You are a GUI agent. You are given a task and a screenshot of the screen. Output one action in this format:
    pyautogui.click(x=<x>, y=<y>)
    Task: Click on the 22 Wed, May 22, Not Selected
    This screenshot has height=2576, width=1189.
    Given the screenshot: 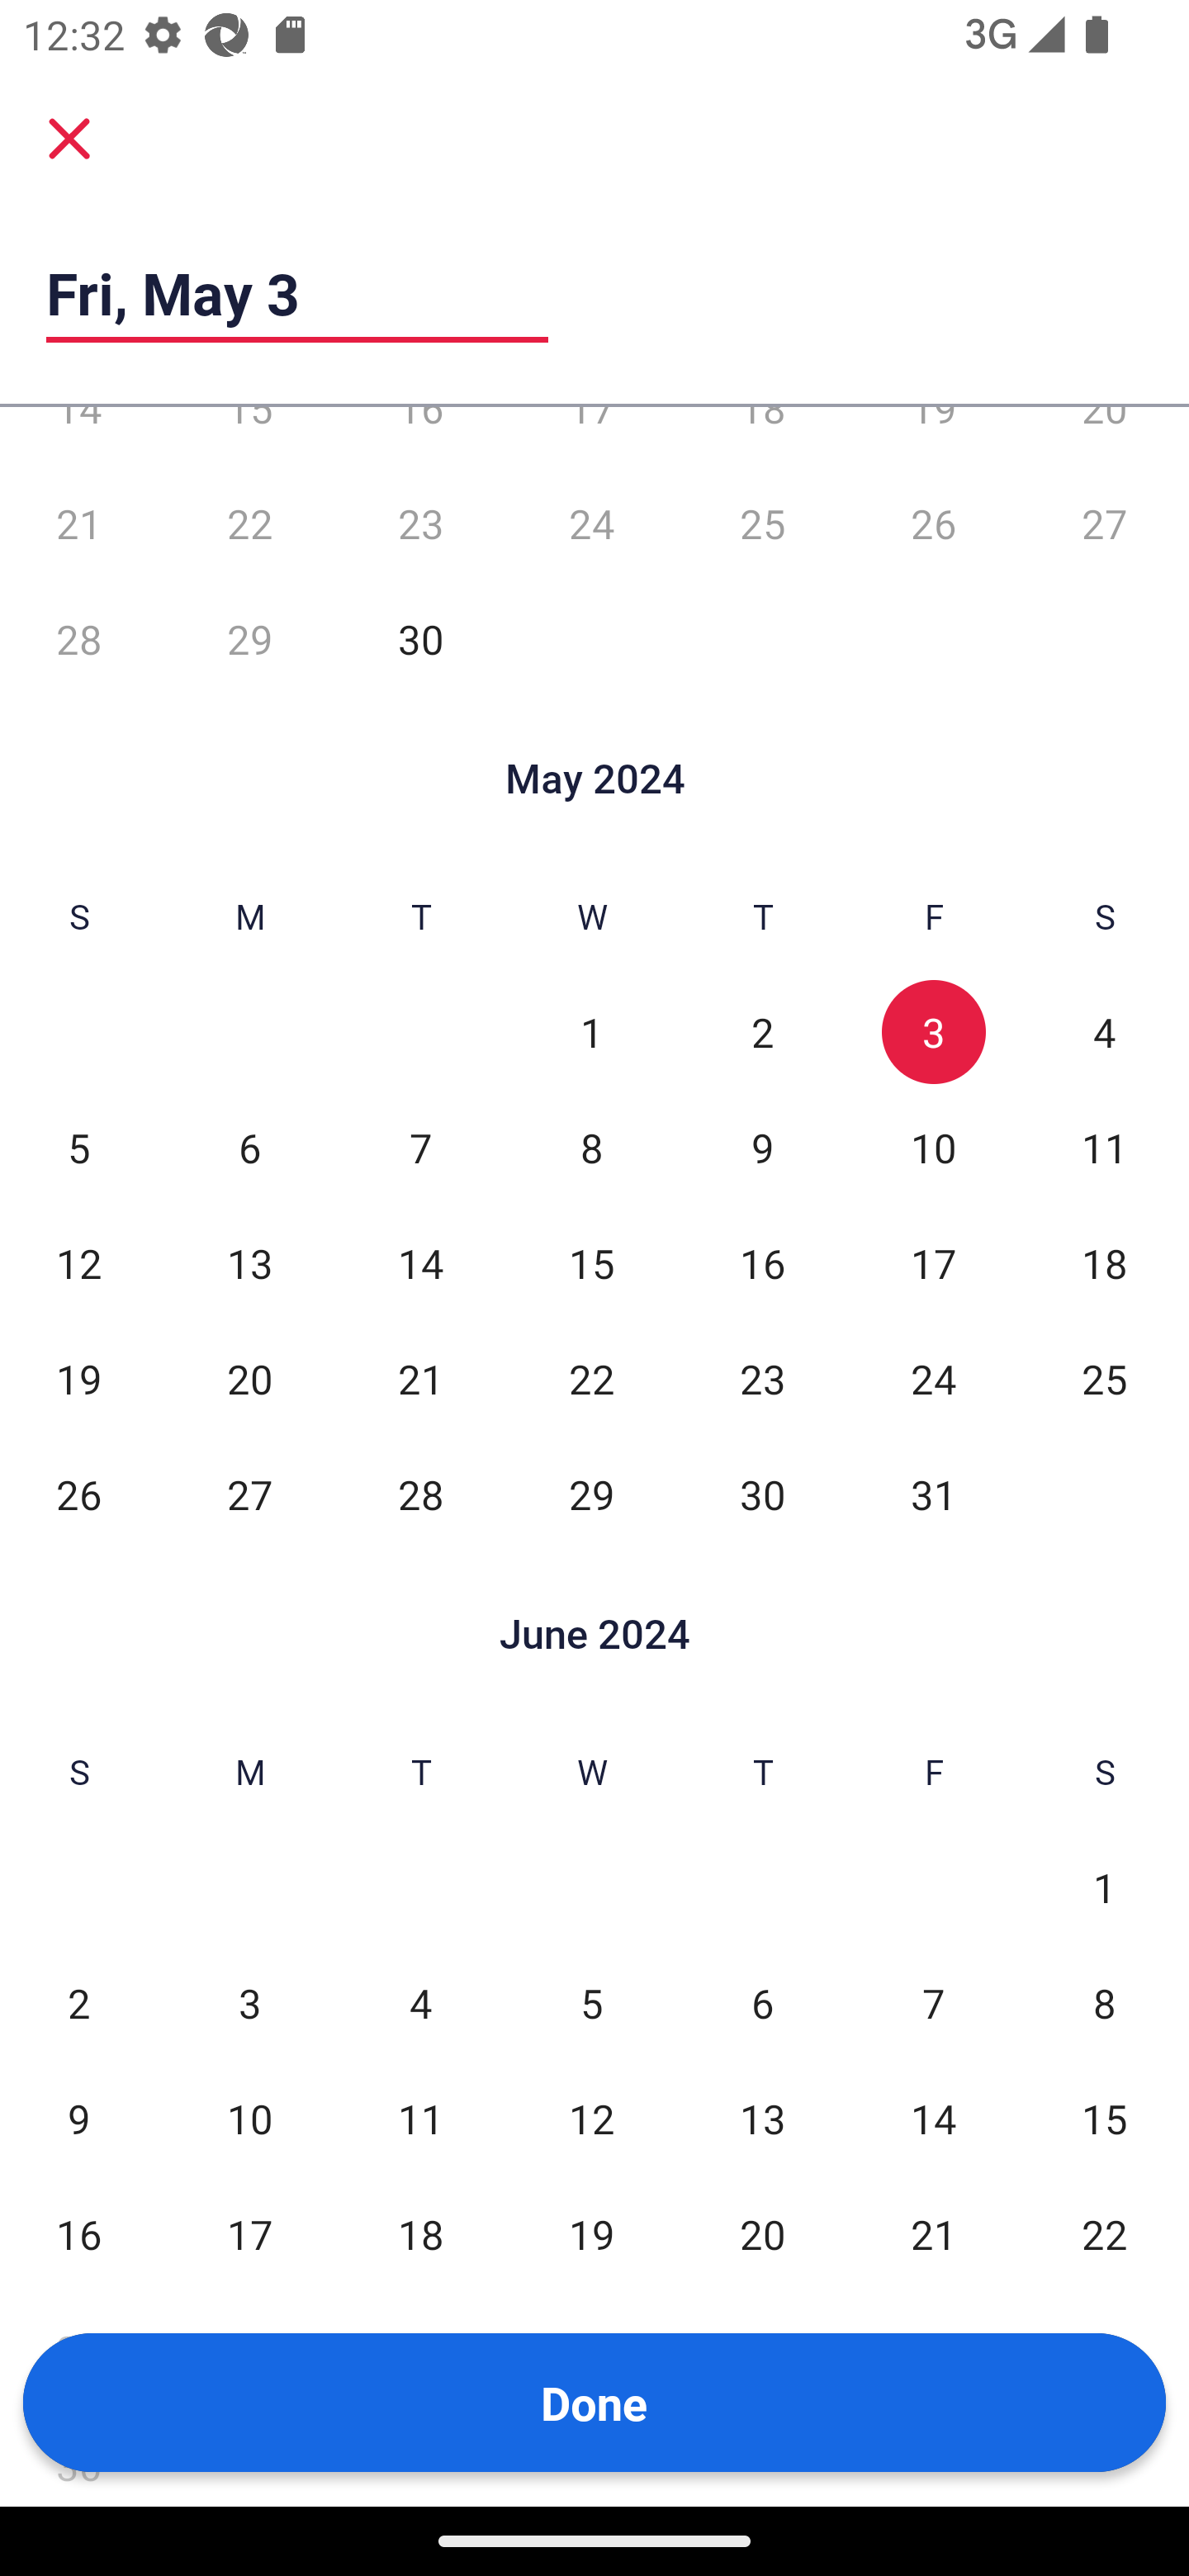 What is the action you would take?
    pyautogui.click(x=591, y=1379)
    